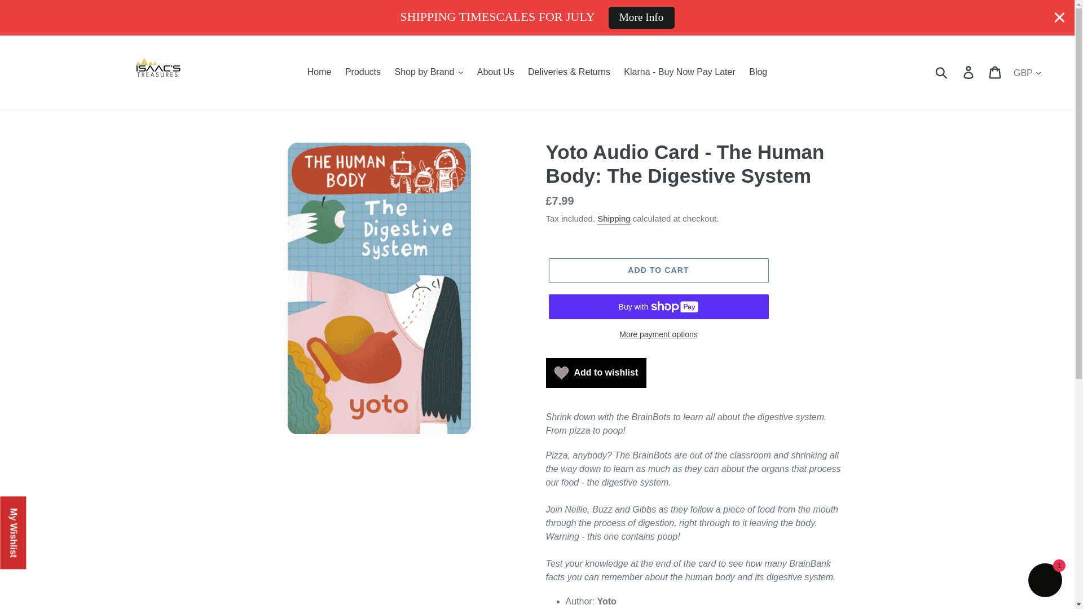  Describe the element at coordinates (319, 72) in the screenshot. I see `Home` at that location.